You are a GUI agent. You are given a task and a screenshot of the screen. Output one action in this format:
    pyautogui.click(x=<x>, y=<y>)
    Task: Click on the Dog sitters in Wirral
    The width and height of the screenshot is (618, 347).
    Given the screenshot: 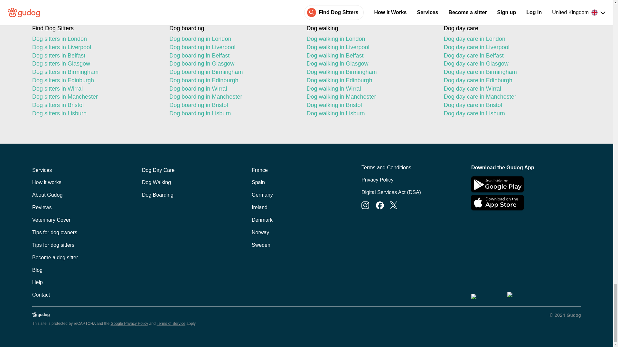 What is the action you would take?
    pyautogui.click(x=95, y=89)
    